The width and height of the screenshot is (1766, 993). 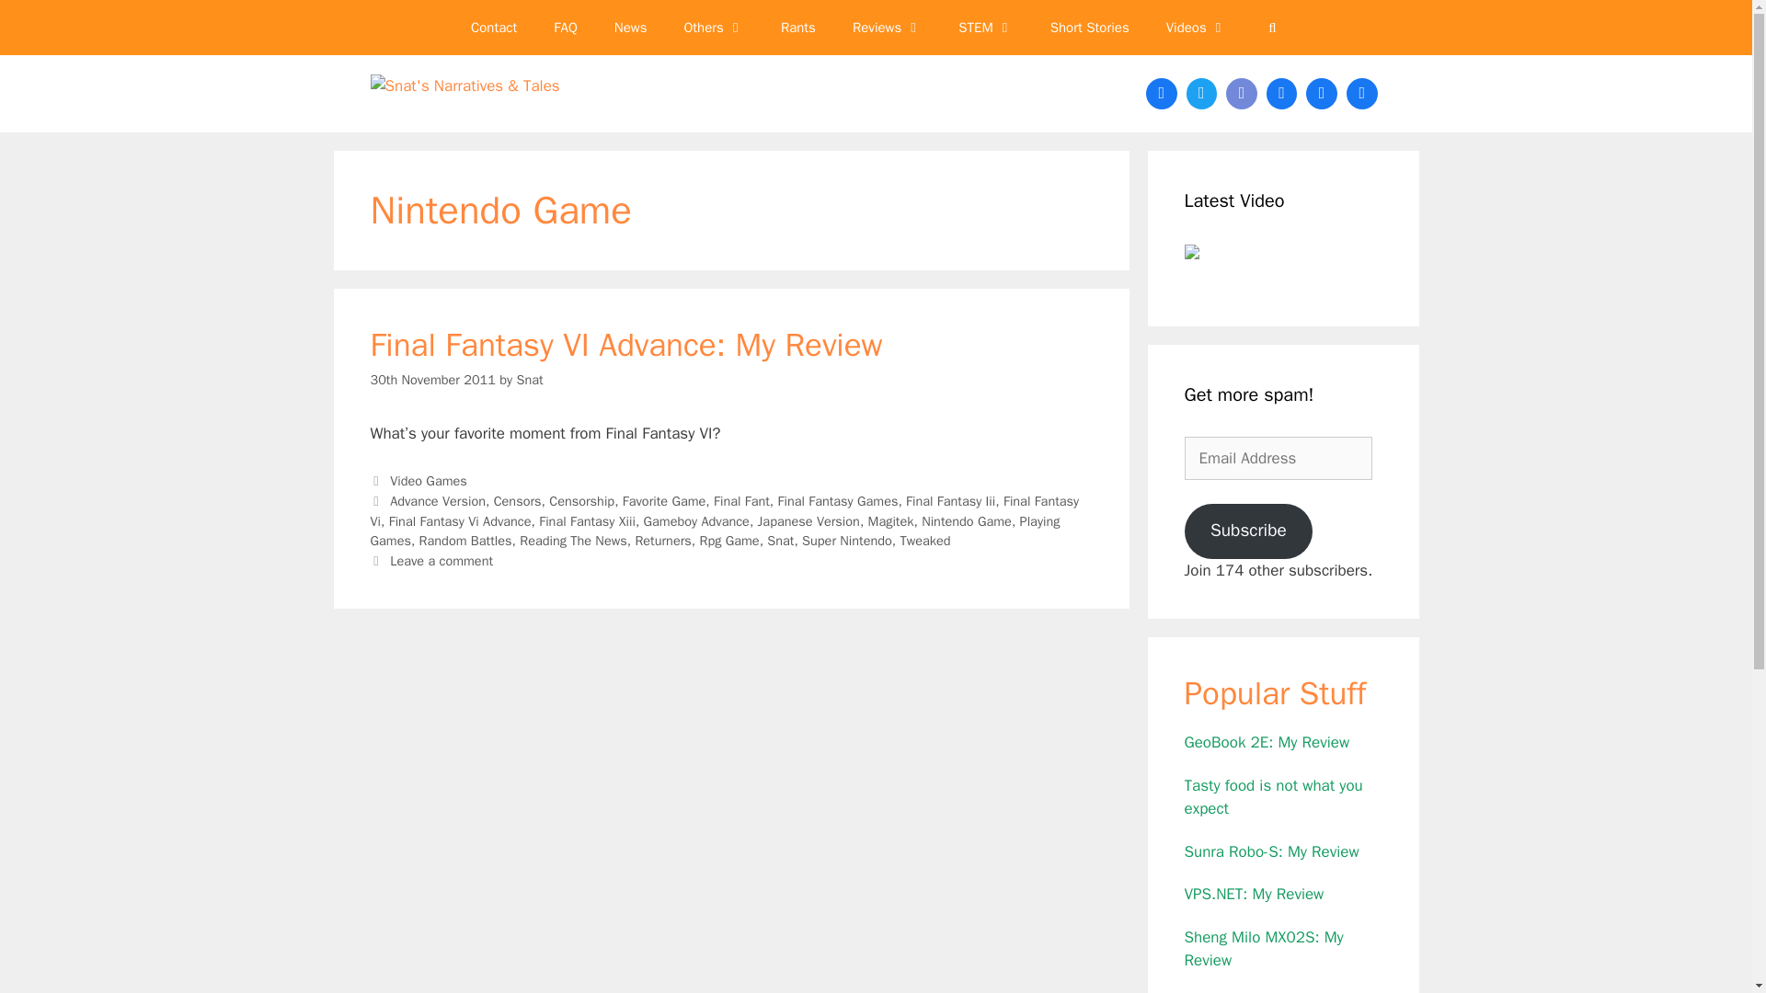 I want to click on Github, so click(x=1322, y=94).